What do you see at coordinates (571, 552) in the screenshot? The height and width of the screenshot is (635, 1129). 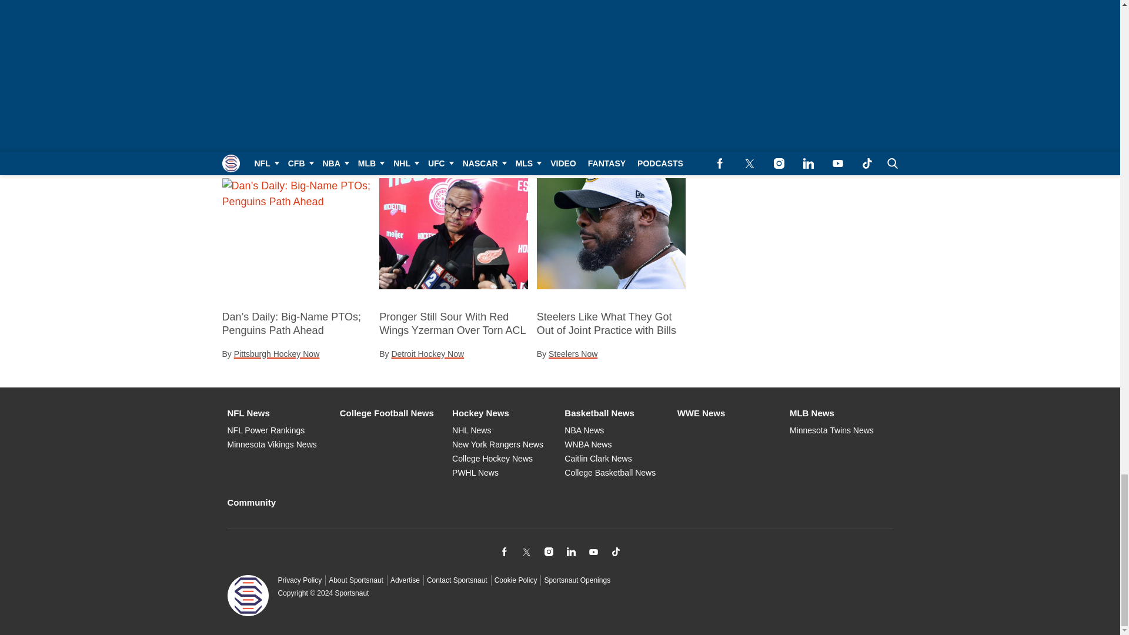 I see `Connect with us on LinkedIn` at bounding box center [571, 552].